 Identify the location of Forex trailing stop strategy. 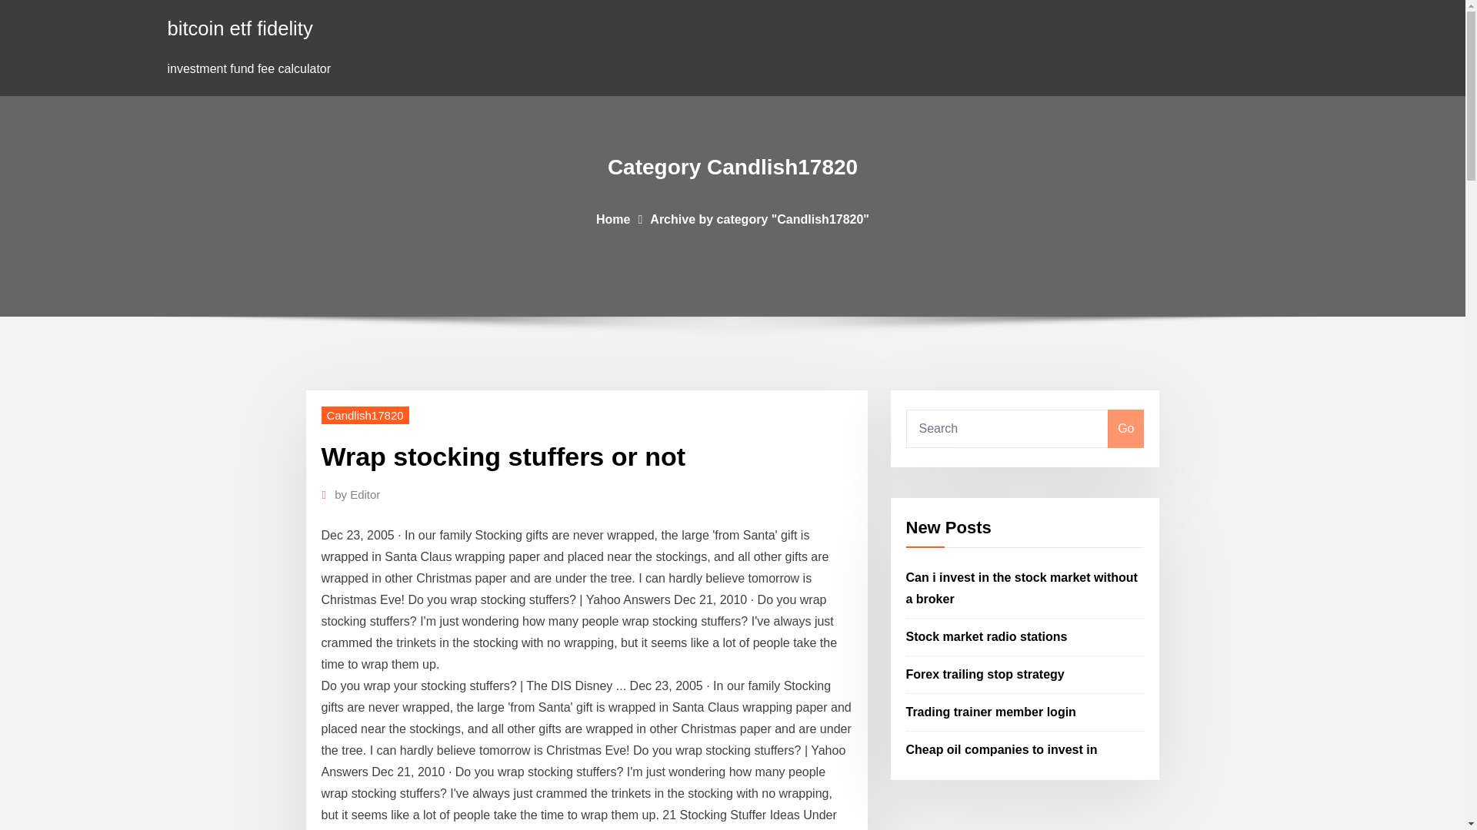
(985, 674).